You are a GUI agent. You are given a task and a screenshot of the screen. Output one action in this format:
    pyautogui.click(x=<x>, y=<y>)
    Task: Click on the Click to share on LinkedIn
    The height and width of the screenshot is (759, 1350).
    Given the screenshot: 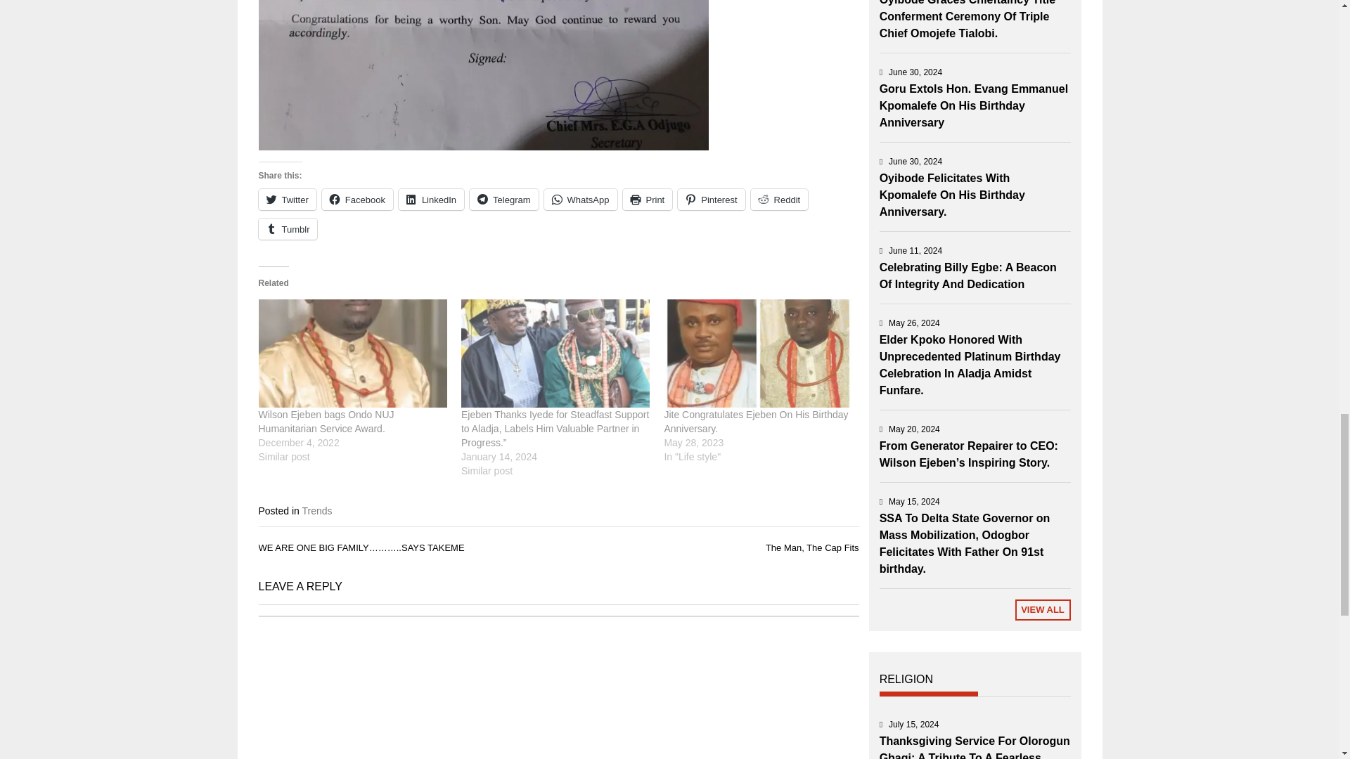 What is the action you would take?
    pyautogui.click(x=431, y=200)
    